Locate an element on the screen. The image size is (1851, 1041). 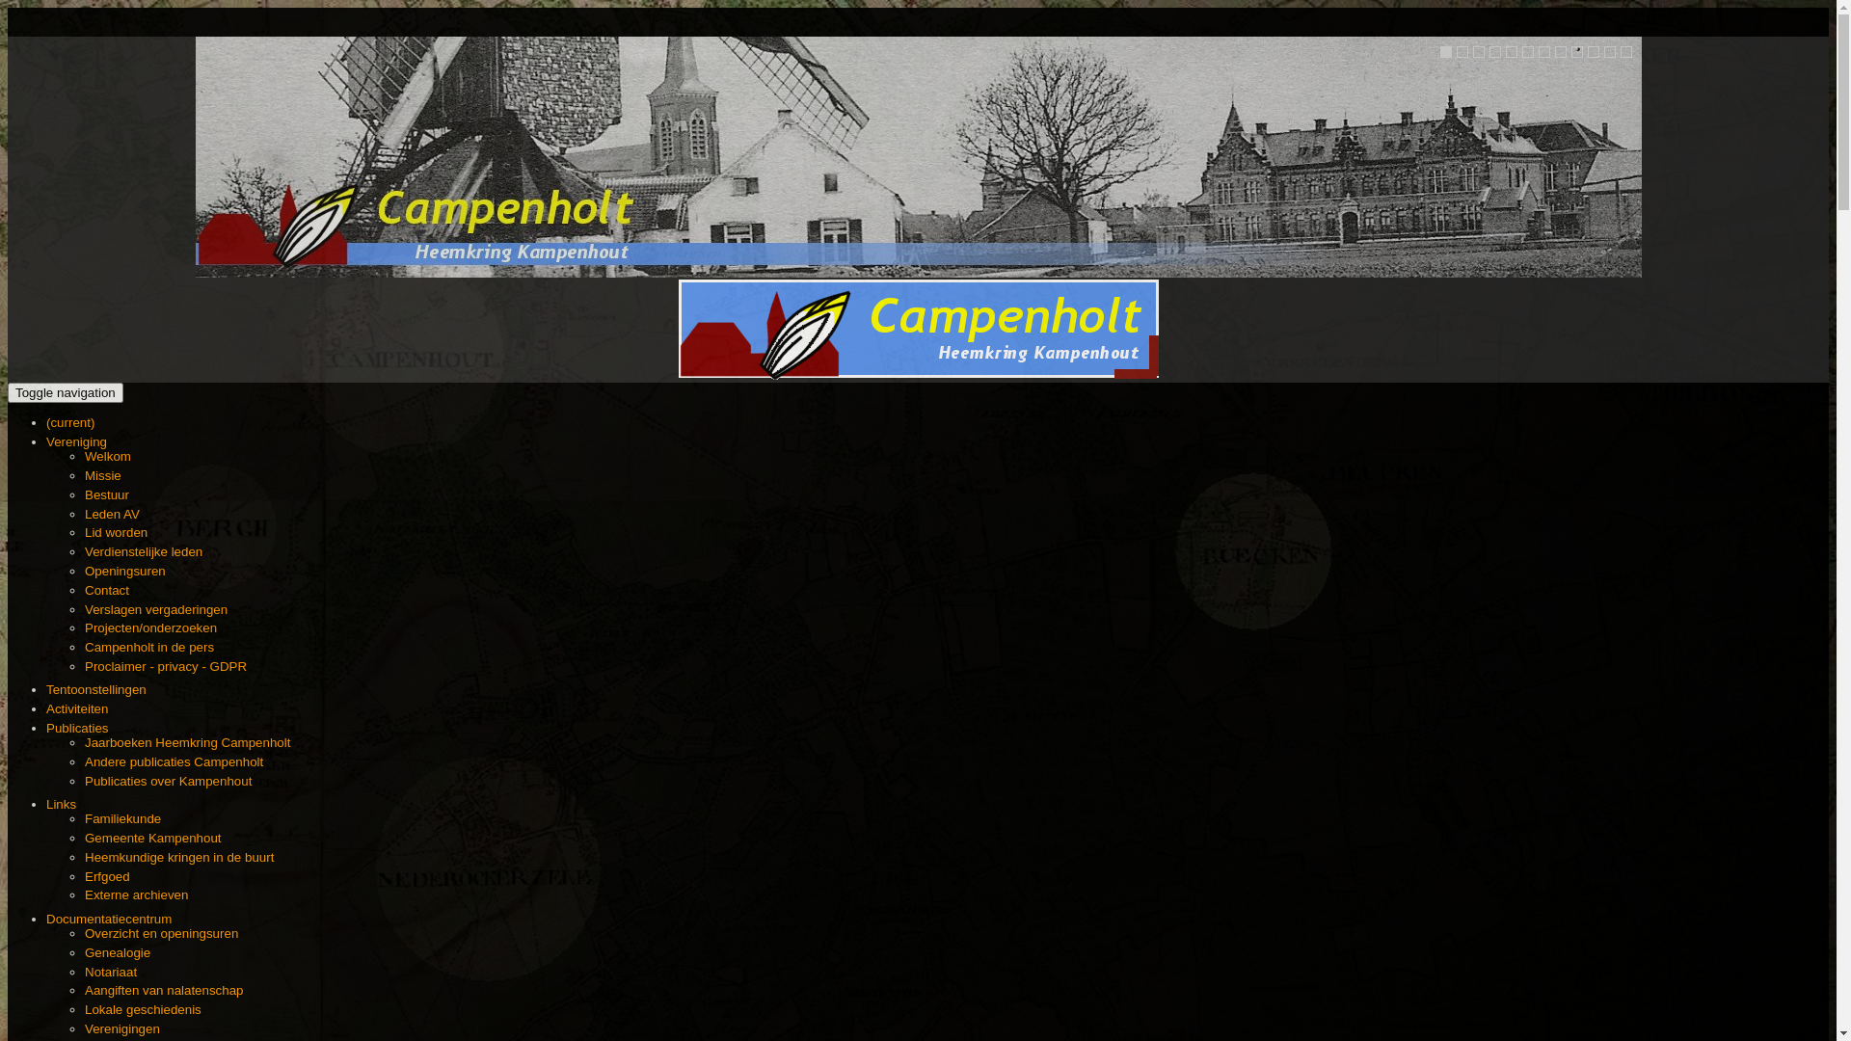
Missie is located at coordinates (103, 476).